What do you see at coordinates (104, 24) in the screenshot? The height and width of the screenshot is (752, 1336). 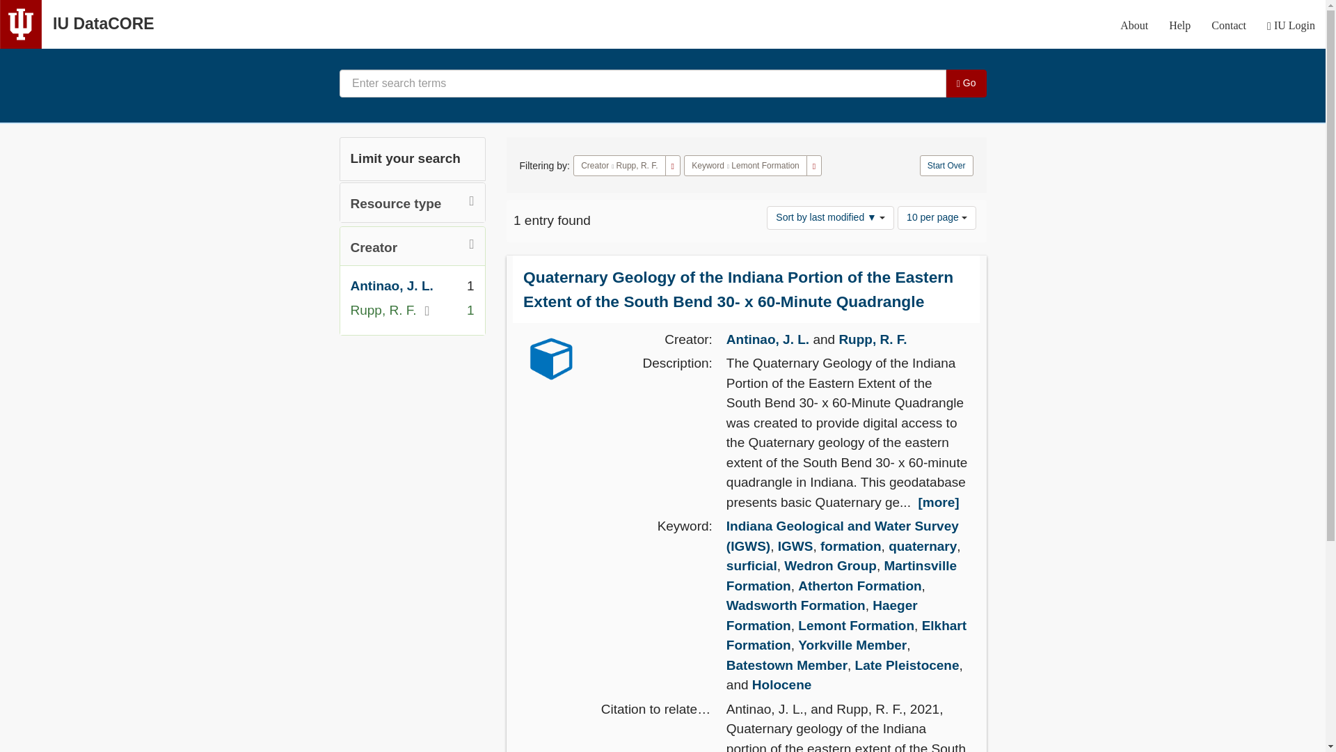 I see `IU DataCORE` at bounding box center [104, 24].